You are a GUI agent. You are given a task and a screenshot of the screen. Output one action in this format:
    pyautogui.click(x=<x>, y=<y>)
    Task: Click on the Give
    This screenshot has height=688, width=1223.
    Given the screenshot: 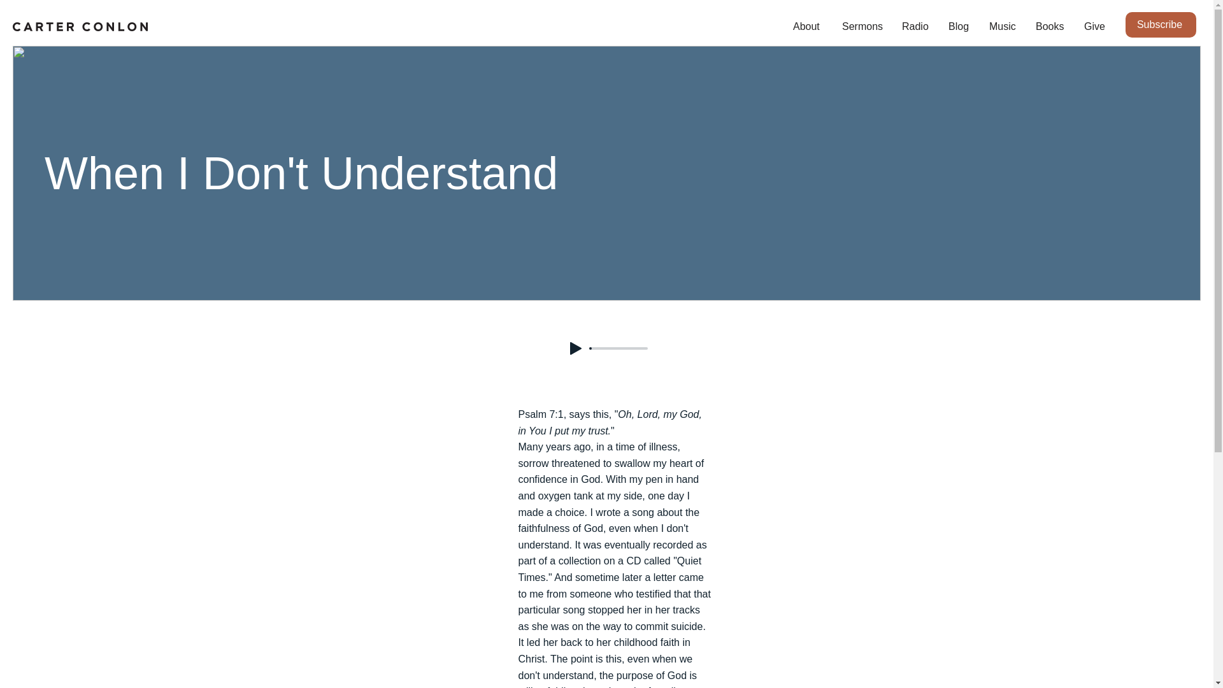 What is the action you would take?
    pyautogui.click(x=1094, y=27)
    